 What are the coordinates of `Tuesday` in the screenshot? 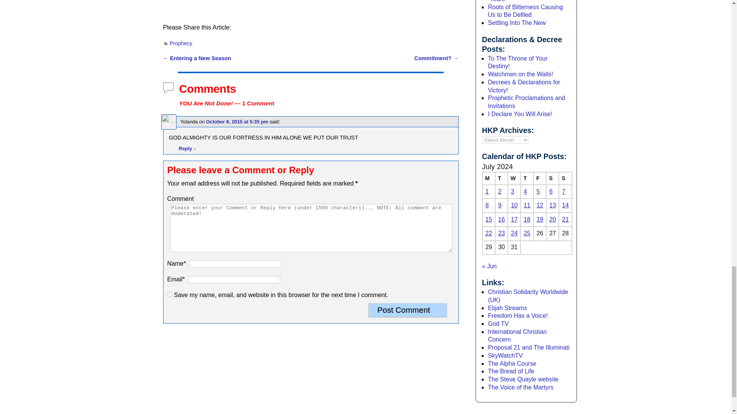 It's located at (501, 178).